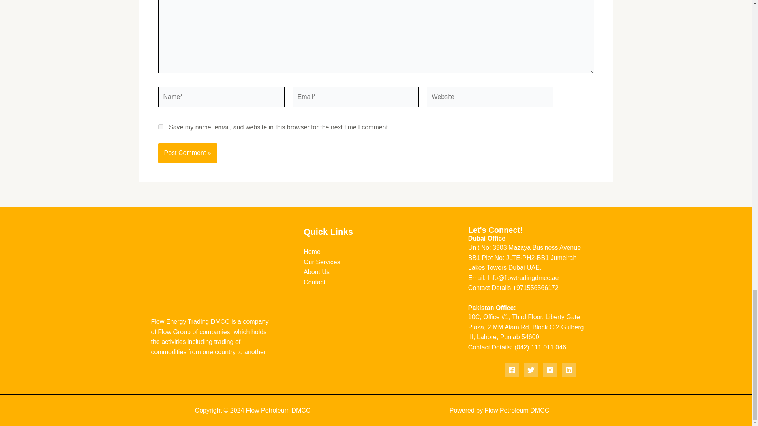  Describe the element at coordinates (314, 282) in the screenshot. I see `Contact` at that location.